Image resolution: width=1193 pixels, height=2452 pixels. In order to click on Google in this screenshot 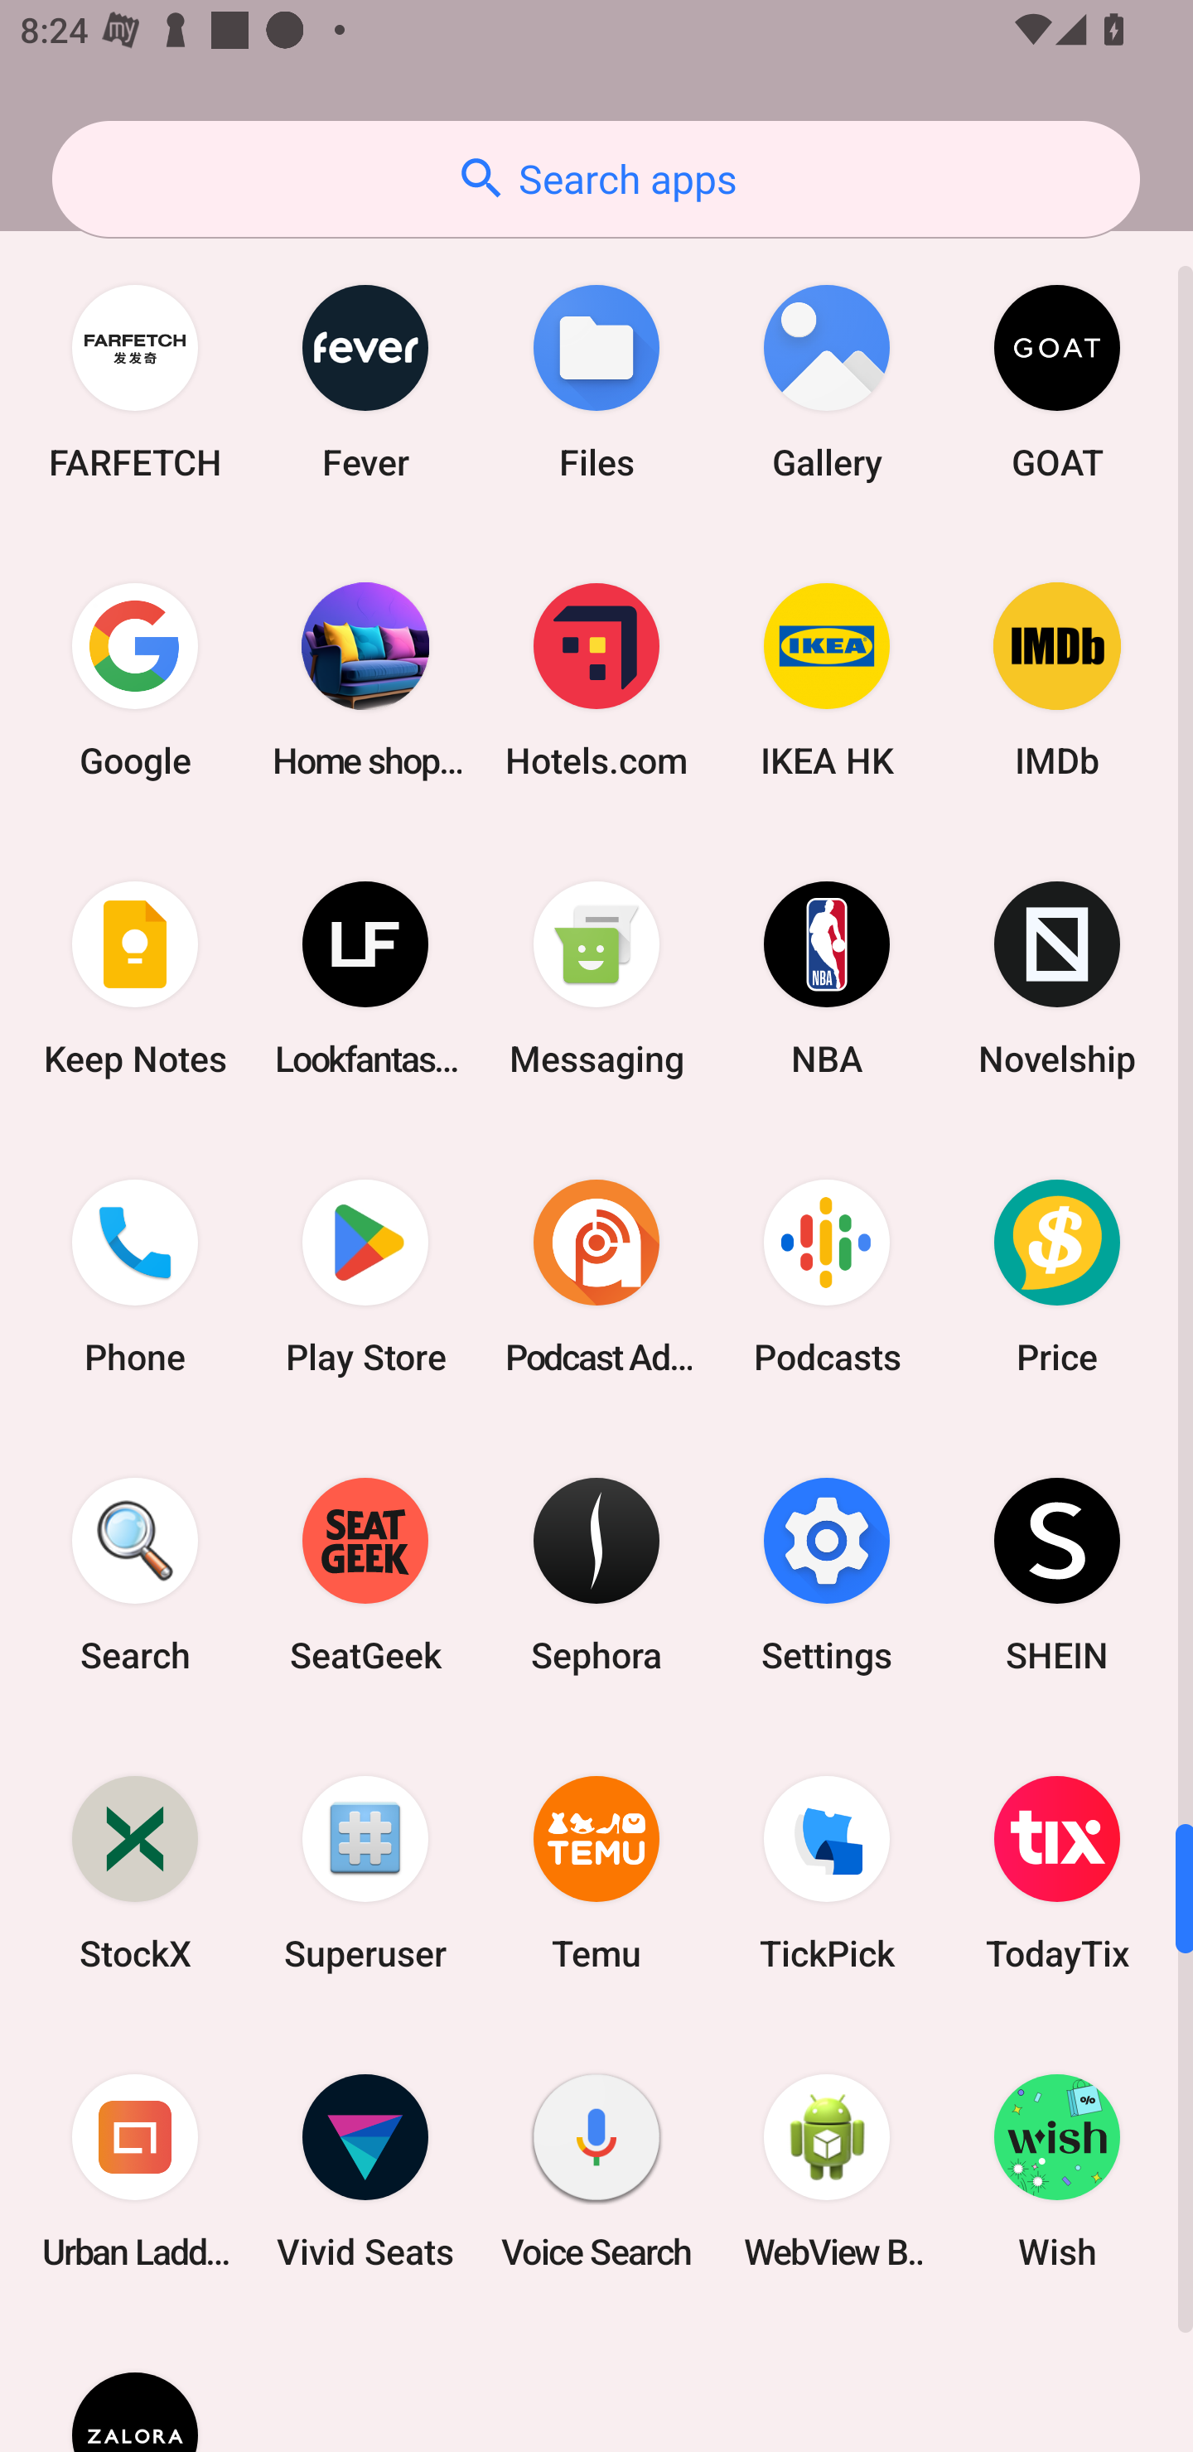, I will do `click(135, 680)`.